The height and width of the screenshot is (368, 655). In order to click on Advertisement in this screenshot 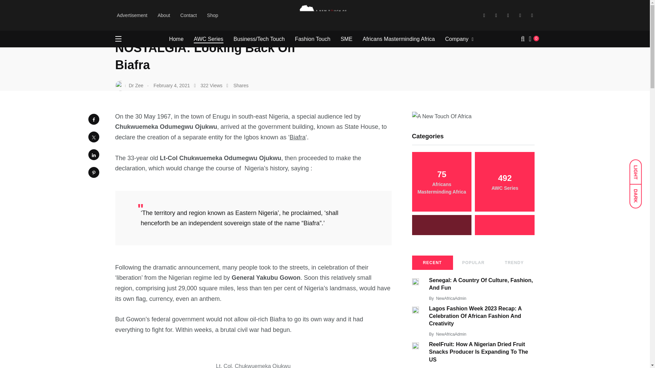, I will do `click(132, 15)`.